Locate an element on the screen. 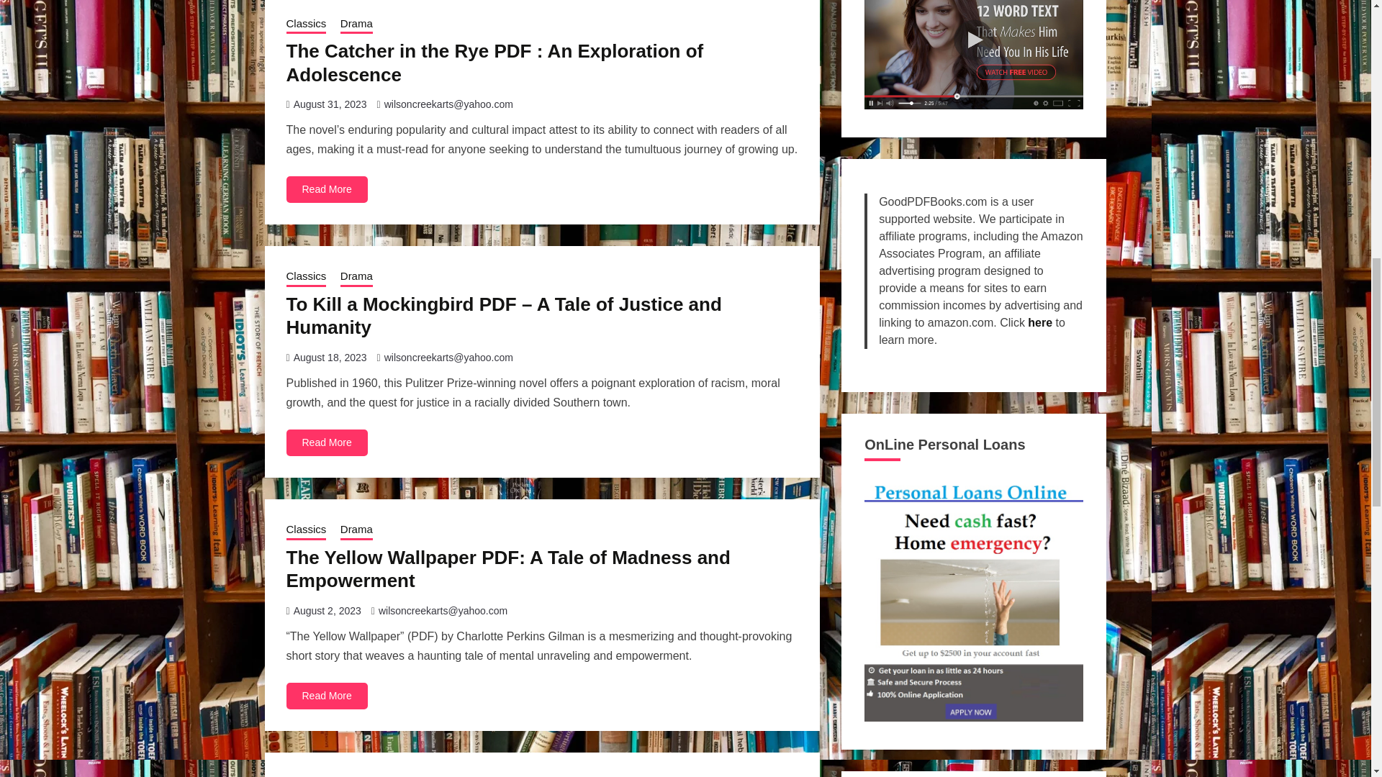  Read More is located at coordinates (327, 696).